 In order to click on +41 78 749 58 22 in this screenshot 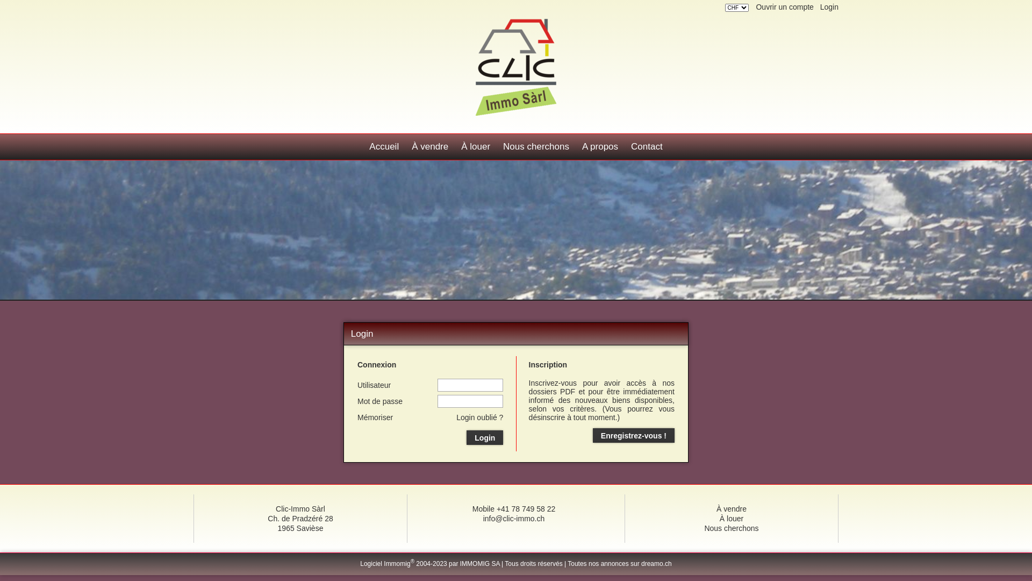, I will do `click(526, 509)`.